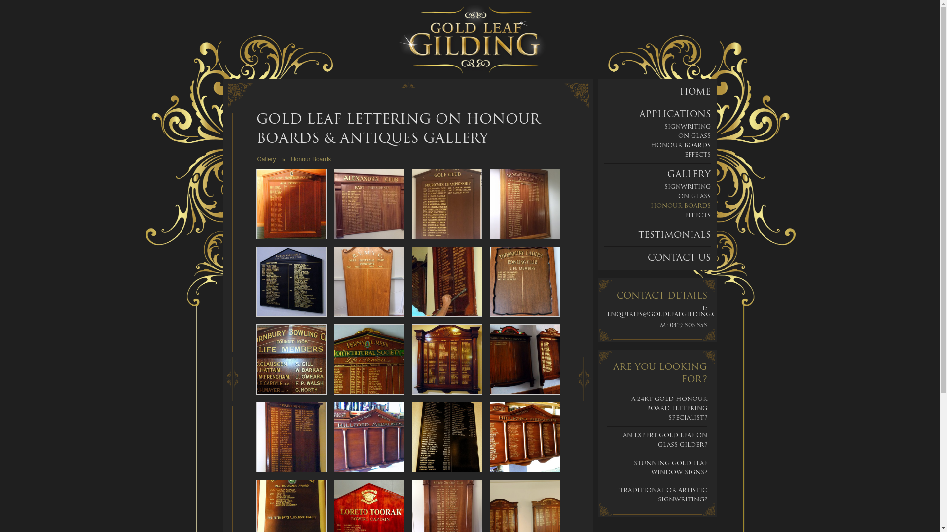 The width and height of the screenshot is (947, 532). What do you see at coordinates (680, 206) in the screenshot?
I see `HONOUR BOARDS` at bounding box center [680, 206].